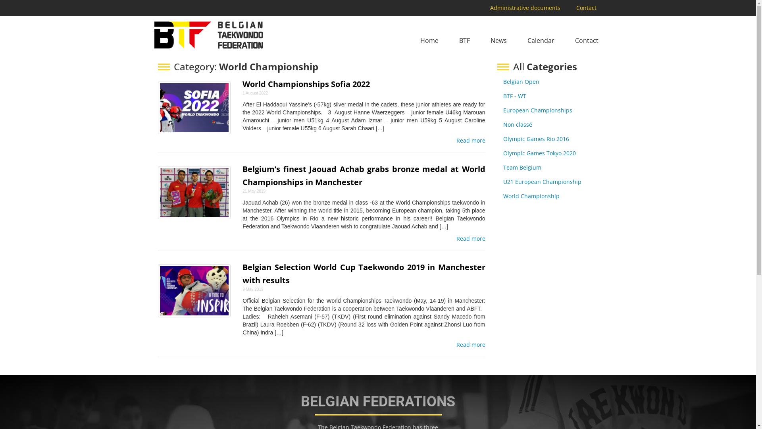  I want to click on World Championships Sofia 2022, so click(306, 84).